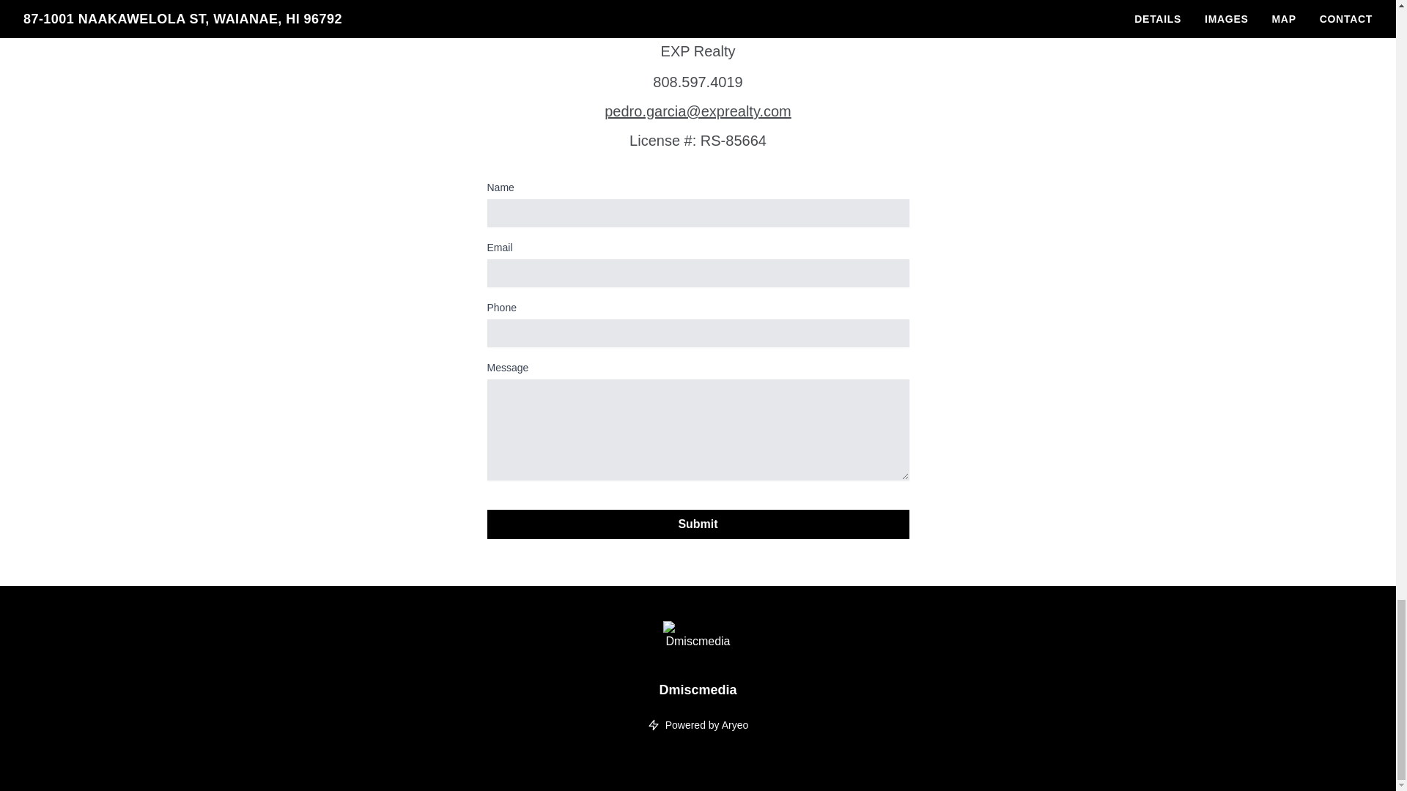  What do you see at coordinates (698, 725) in the screenshot?
I see `Powered by Aryeo` at bounding box center [698, 725].